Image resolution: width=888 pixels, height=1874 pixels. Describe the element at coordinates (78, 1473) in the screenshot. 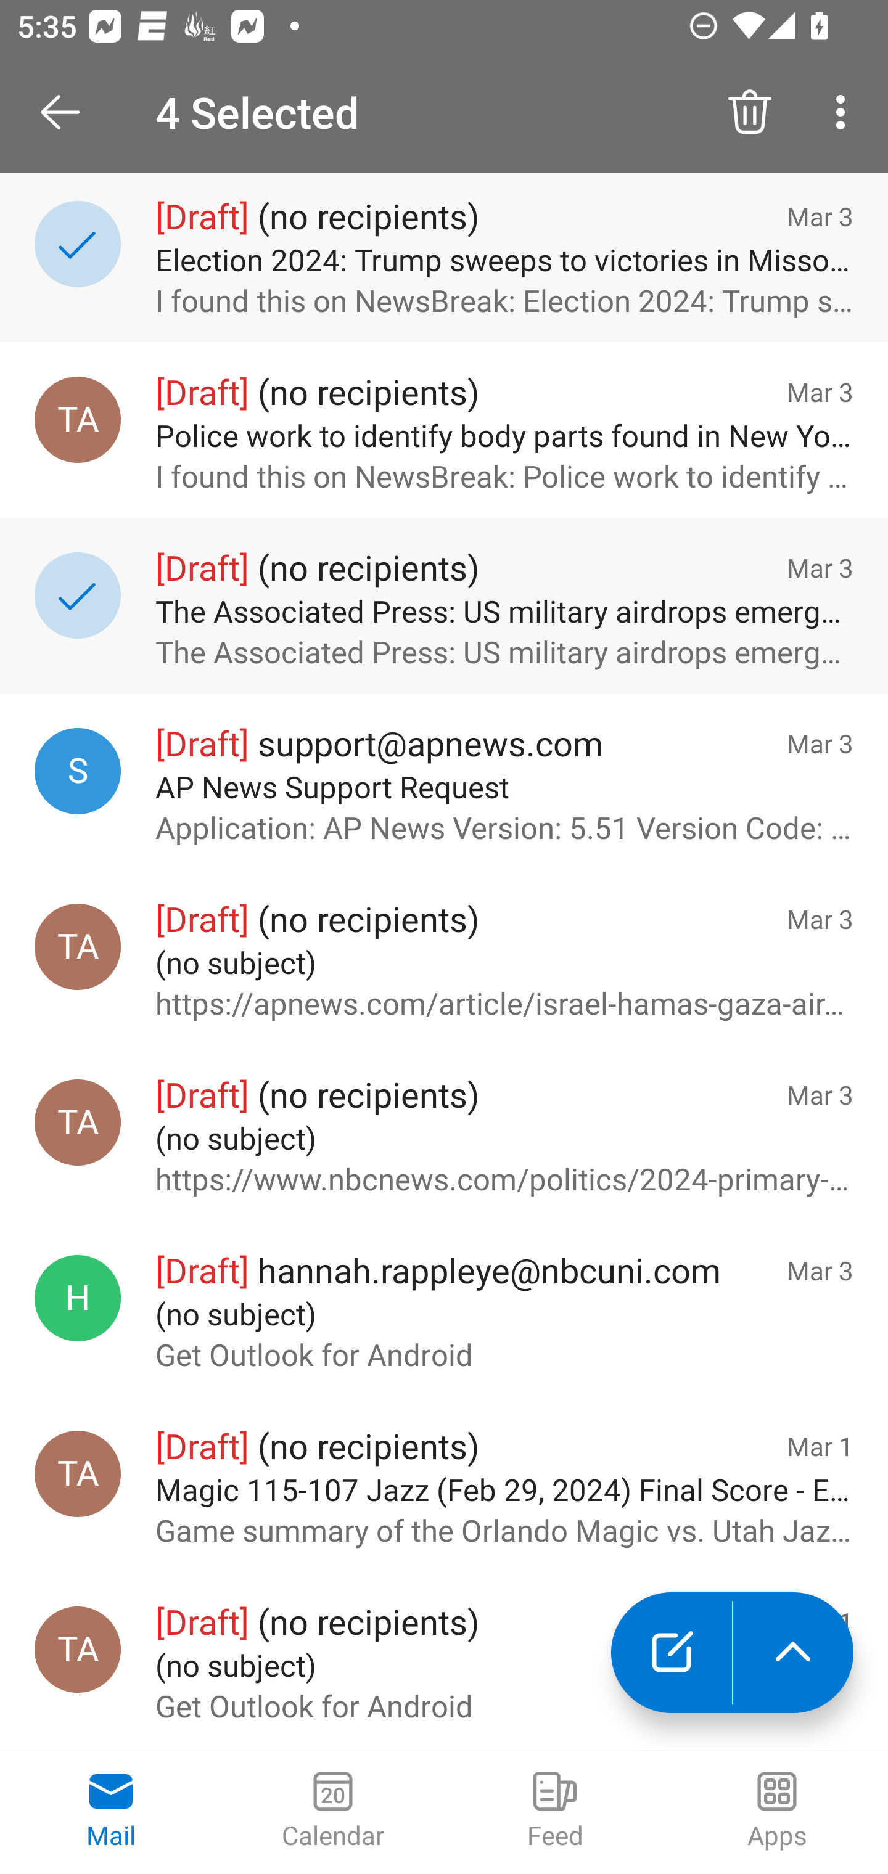

I see `Test Appium, testappium002@outlook.com` at that location.